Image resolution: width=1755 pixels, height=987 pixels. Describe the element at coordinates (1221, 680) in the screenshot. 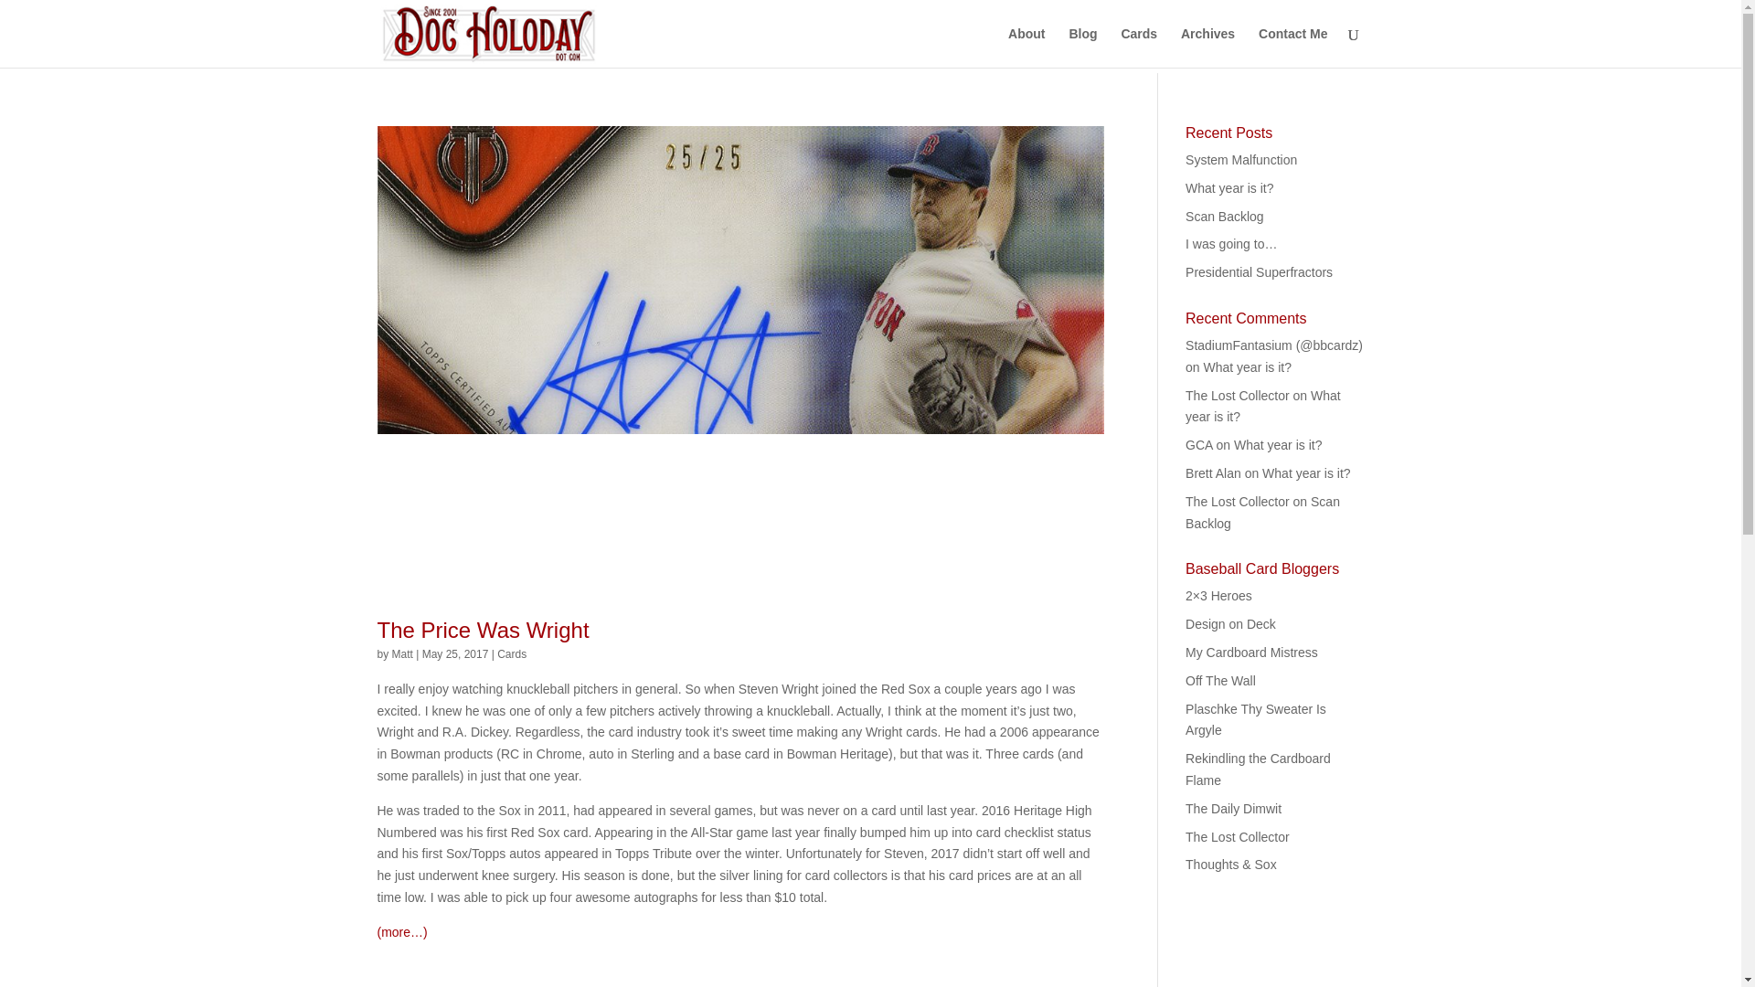

I see `Off The Wall` at that location.